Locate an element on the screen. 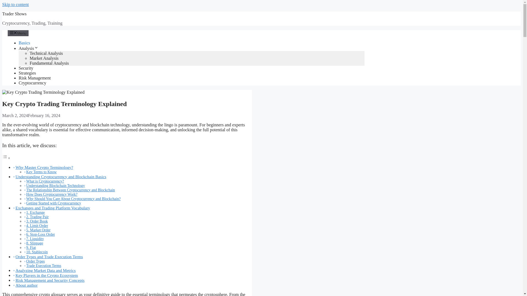 The width and height of the screenshot is (527, 296). Skip to content is located at coordinates (15, 4).